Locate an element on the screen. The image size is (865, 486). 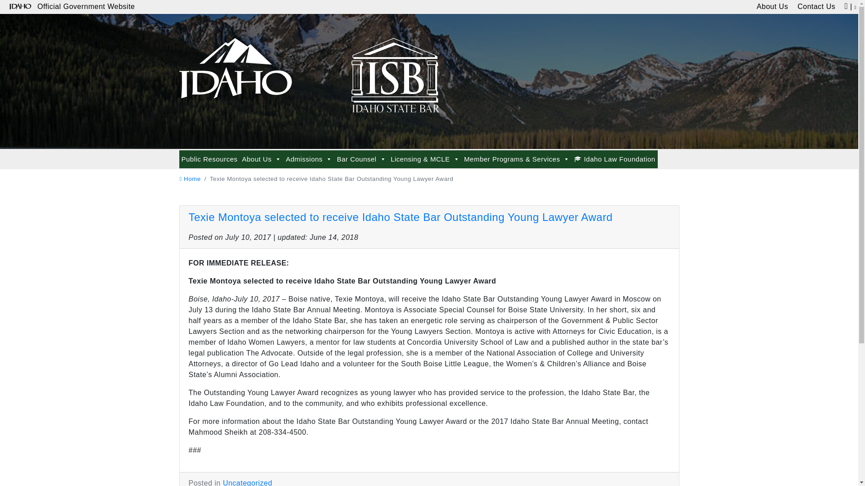
About Us is located at coordinates (261, 159).